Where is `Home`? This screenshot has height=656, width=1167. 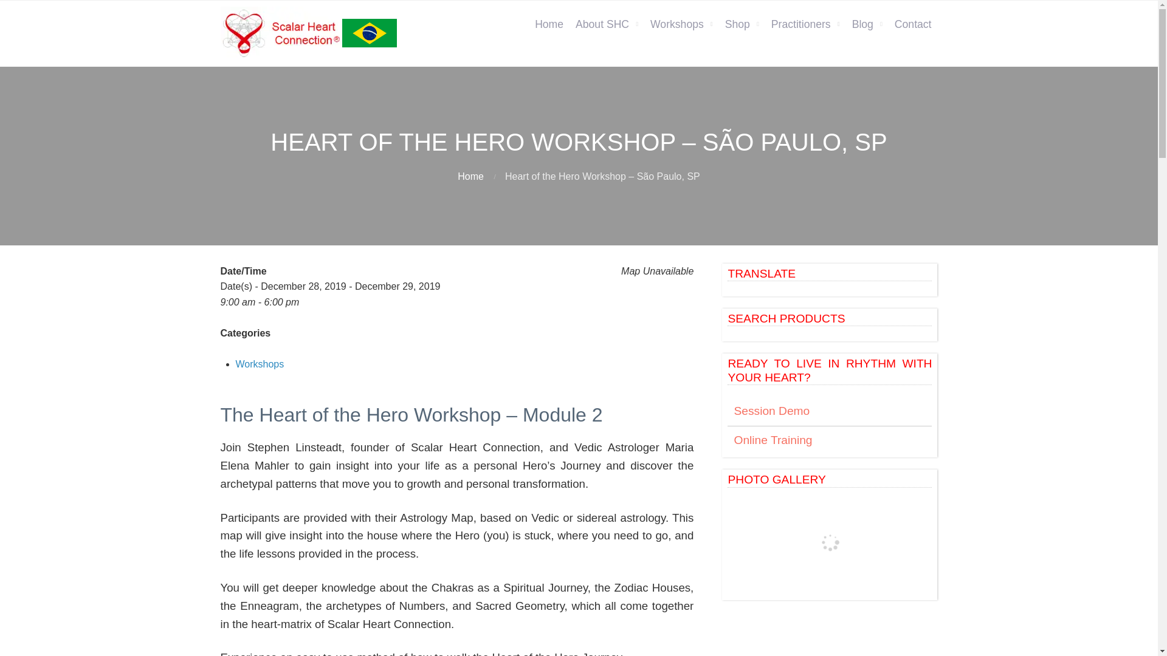 Home is located at coordinates (470, 176).